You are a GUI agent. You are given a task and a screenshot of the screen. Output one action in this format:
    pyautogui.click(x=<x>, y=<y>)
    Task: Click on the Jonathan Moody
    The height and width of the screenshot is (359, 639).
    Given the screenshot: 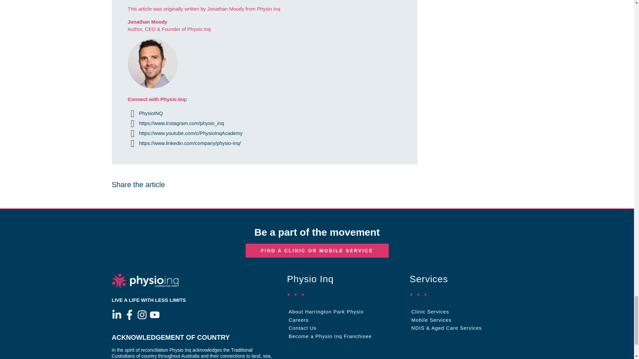 What is the action you would take?
    pyautogui.click(x=148, y=22)
    